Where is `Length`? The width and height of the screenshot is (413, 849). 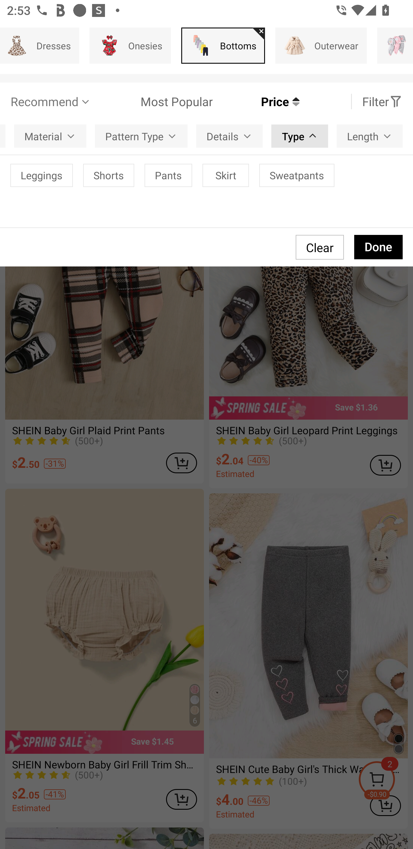 Length is located at coordinates (369, 136).